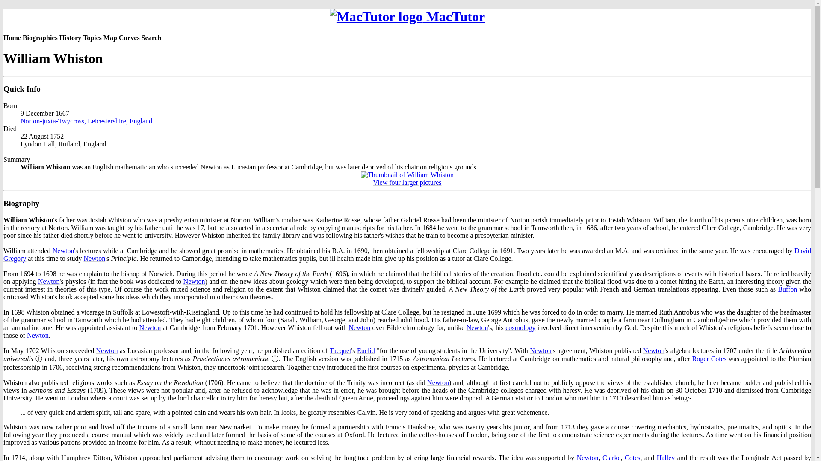 This screenshot has height=461, width=821. I want to click on cosmology, so click(520, 328).